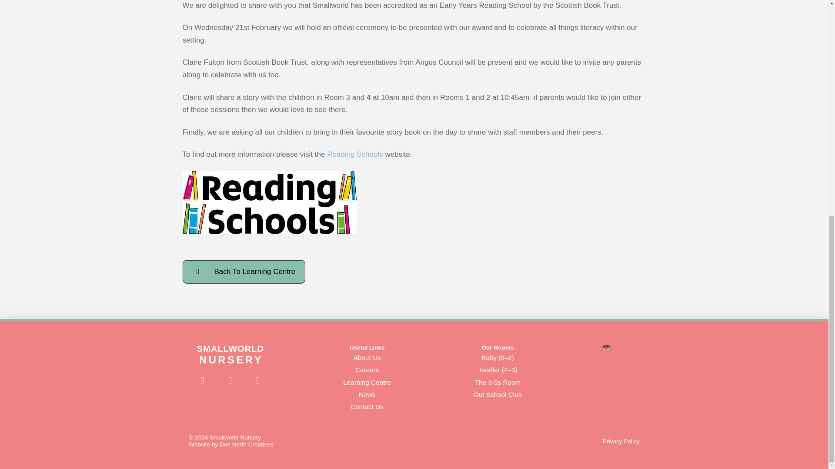 This screenshot has height=469, width=835. What do you see at coordinates (367, 407) in the screenshot?
I see `Contact Us` at bounding box center [367, 407].